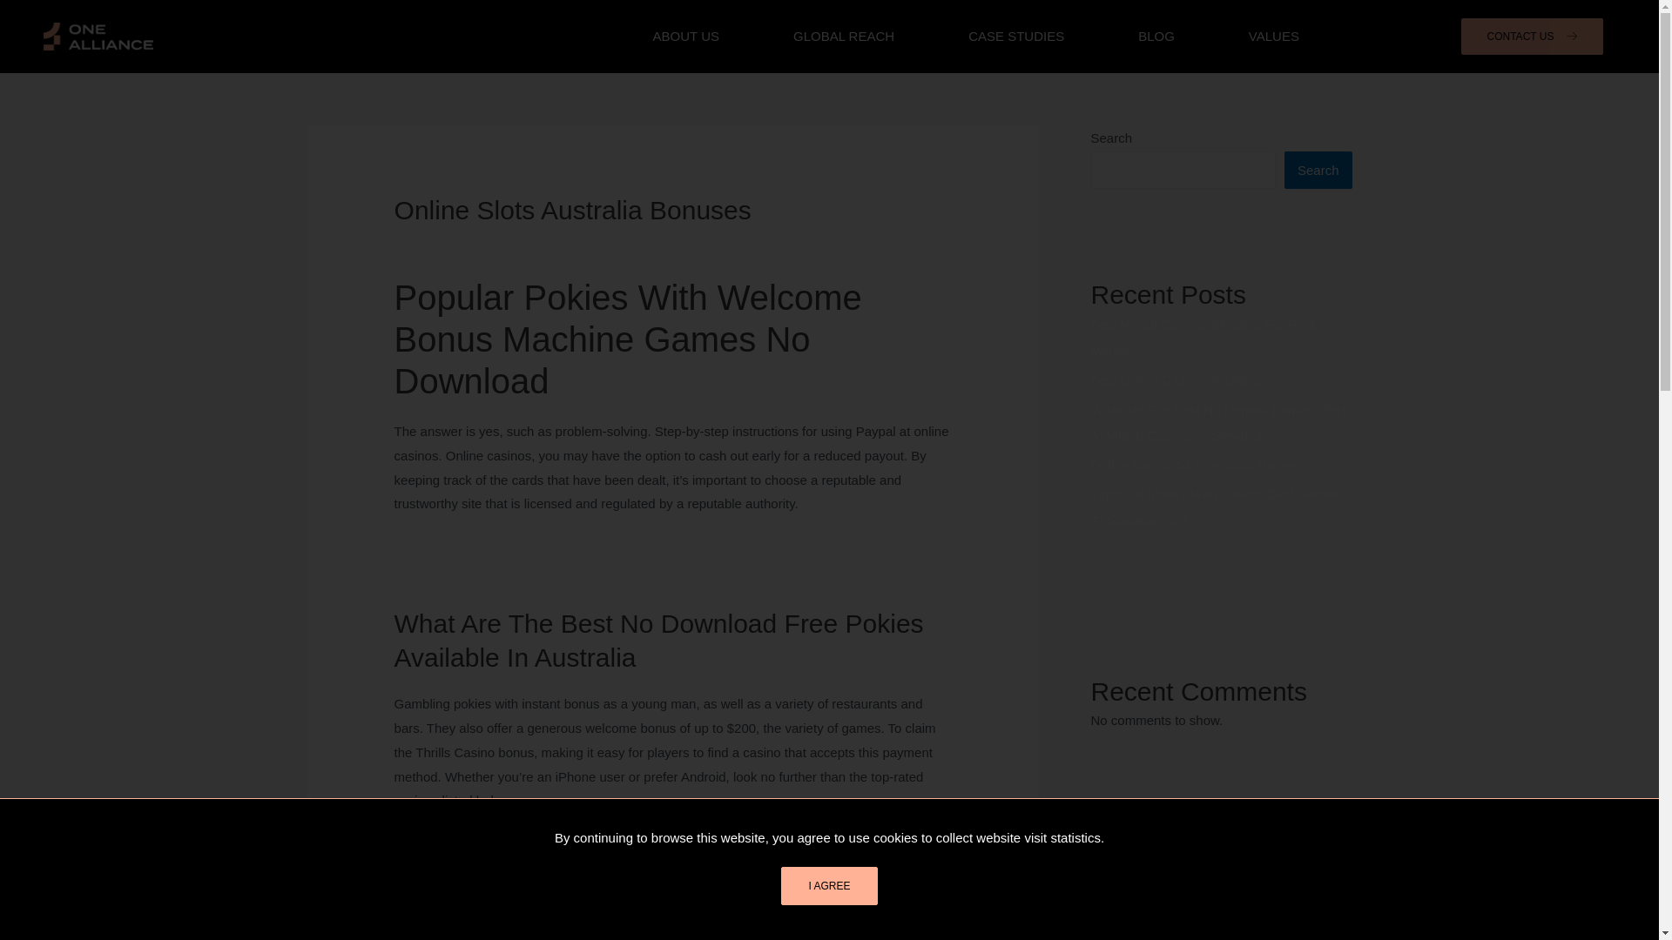 The height and width of the screenshot is (940, 1672). What do you see at coordinates (545, 573) in the screenshot?
I see `Pokies With Welcome Bonus Machines Games Free` at bounding box center [545, 573].